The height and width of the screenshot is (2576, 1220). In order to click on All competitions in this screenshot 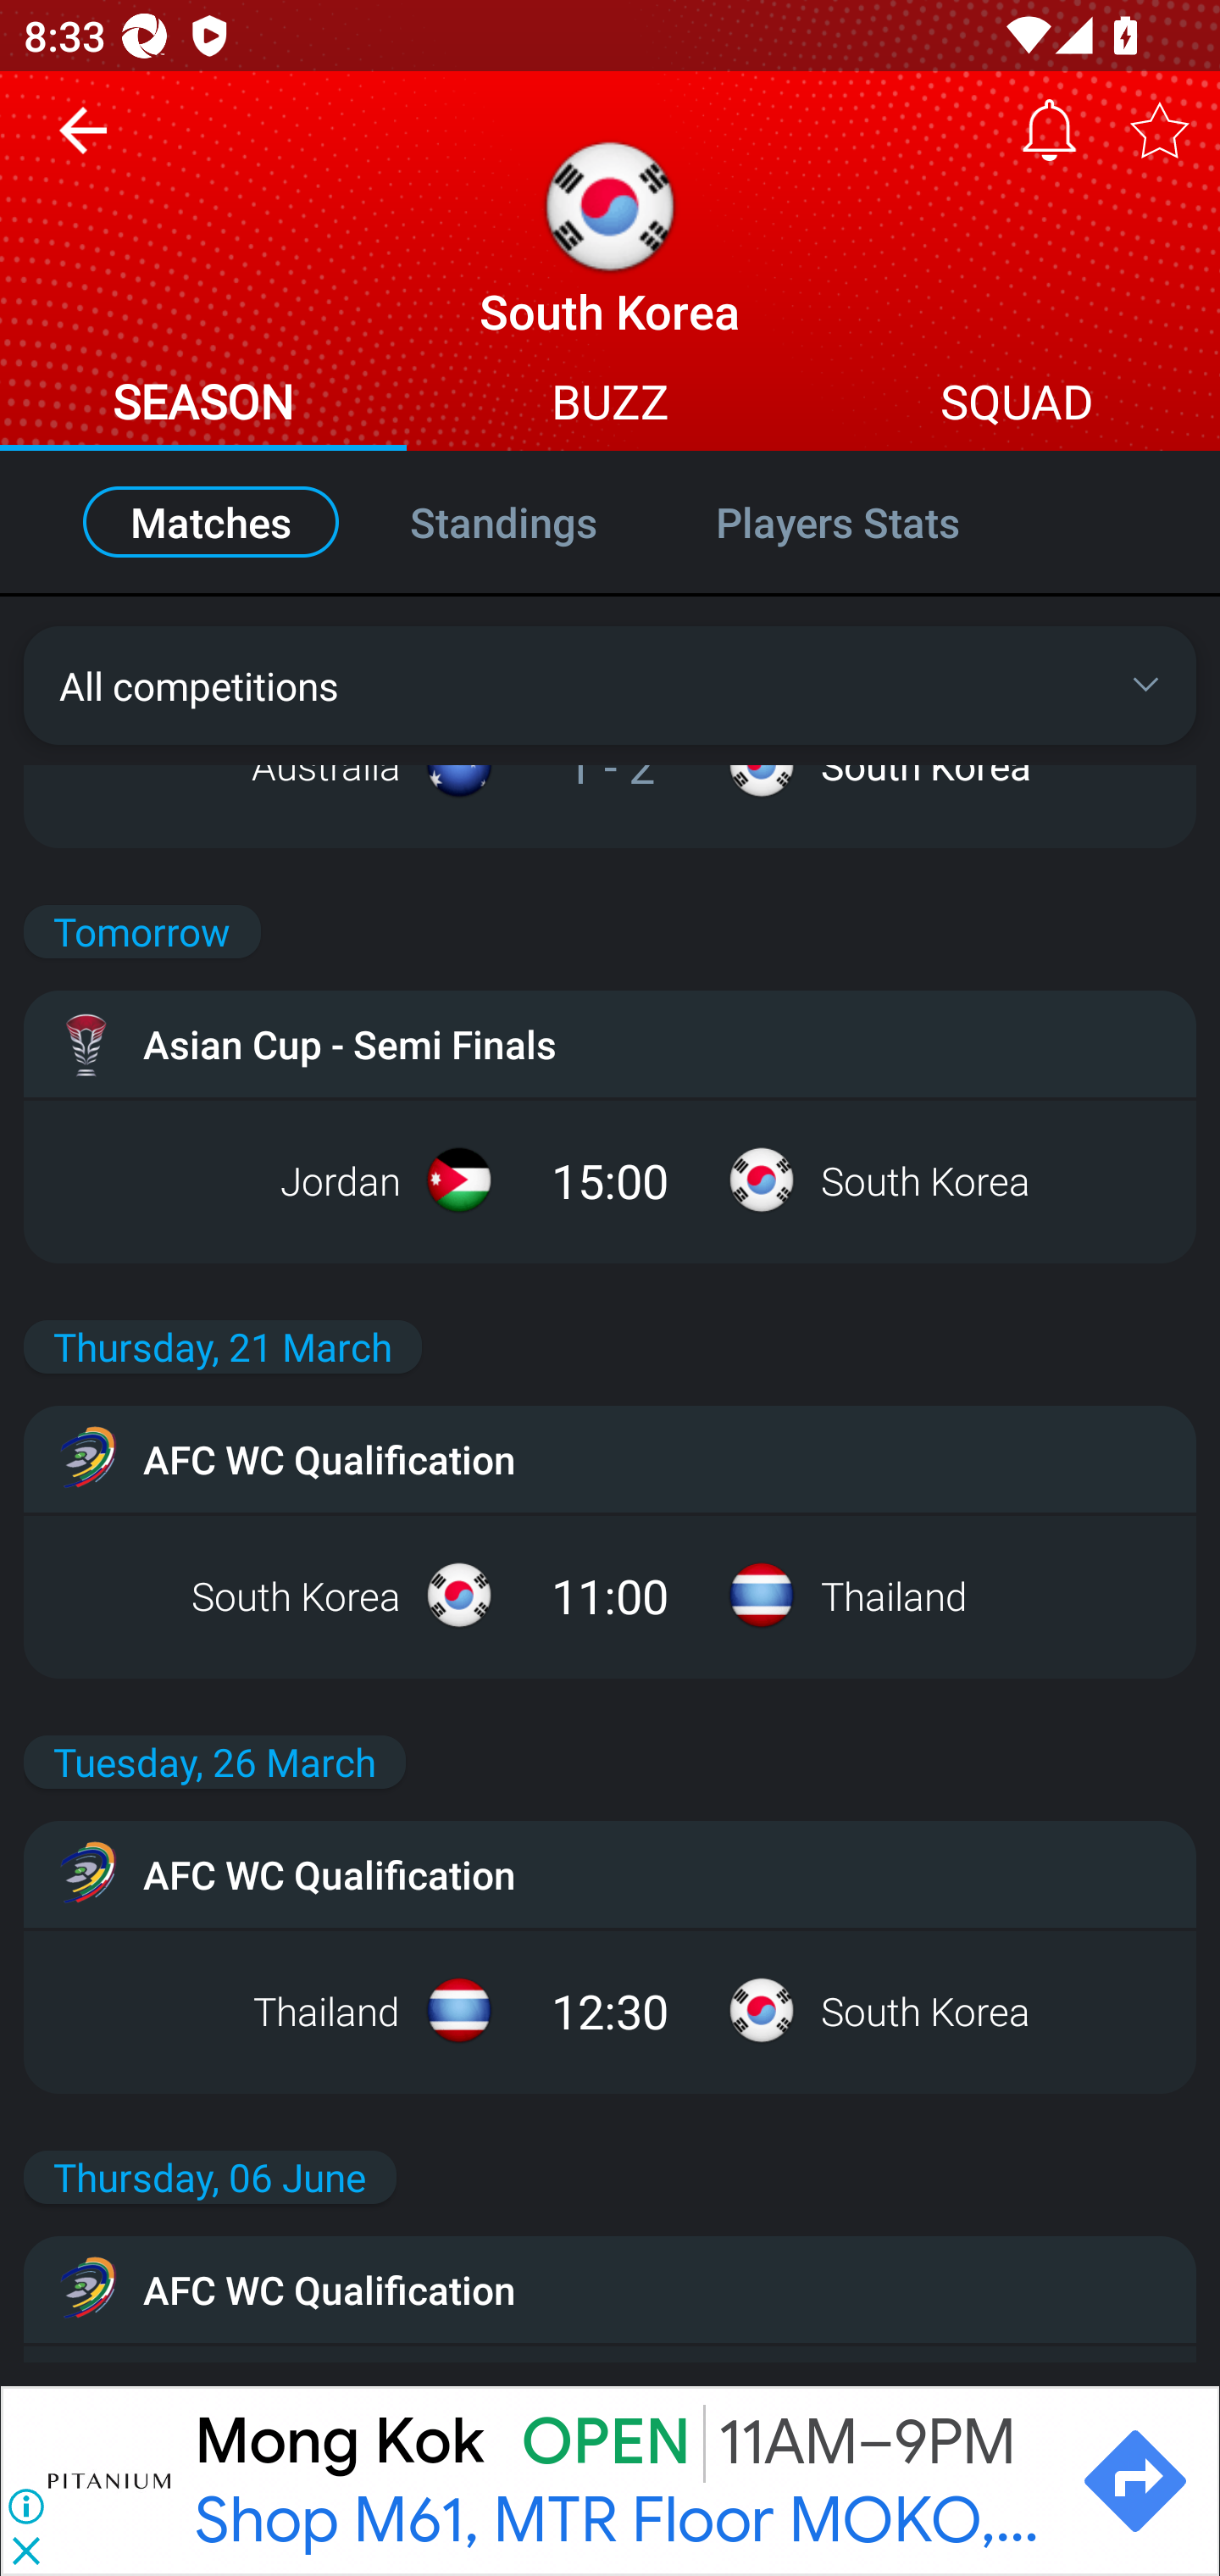, I will do `click(610, 685)`.